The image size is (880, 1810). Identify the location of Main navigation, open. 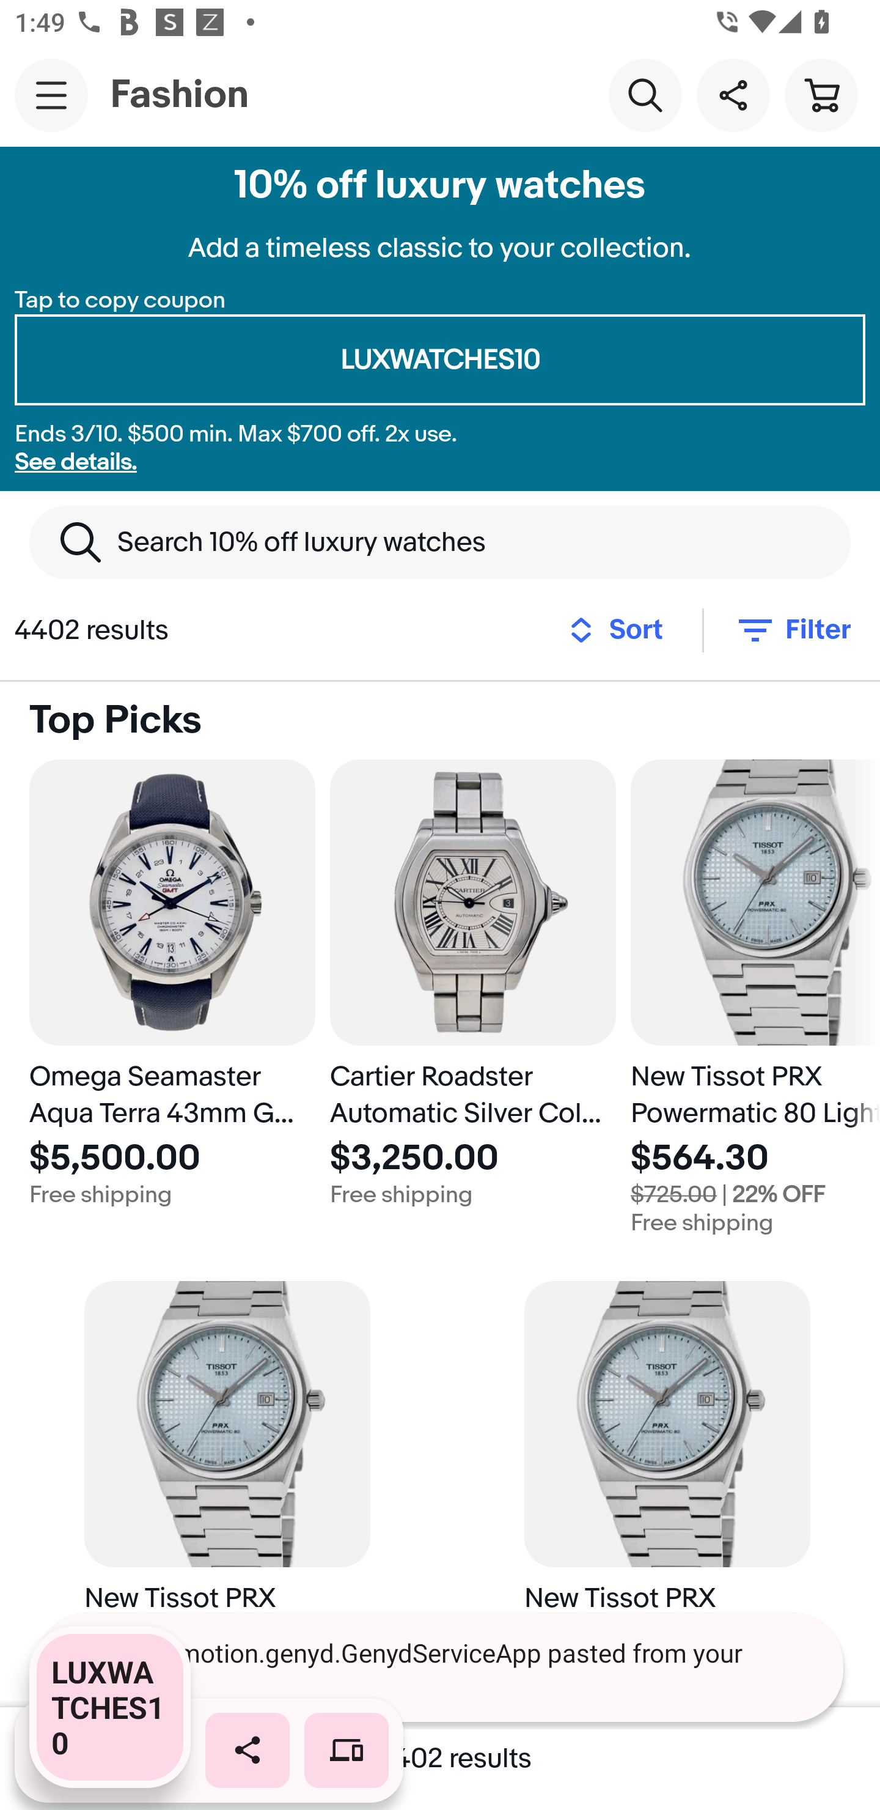
(51, 95).